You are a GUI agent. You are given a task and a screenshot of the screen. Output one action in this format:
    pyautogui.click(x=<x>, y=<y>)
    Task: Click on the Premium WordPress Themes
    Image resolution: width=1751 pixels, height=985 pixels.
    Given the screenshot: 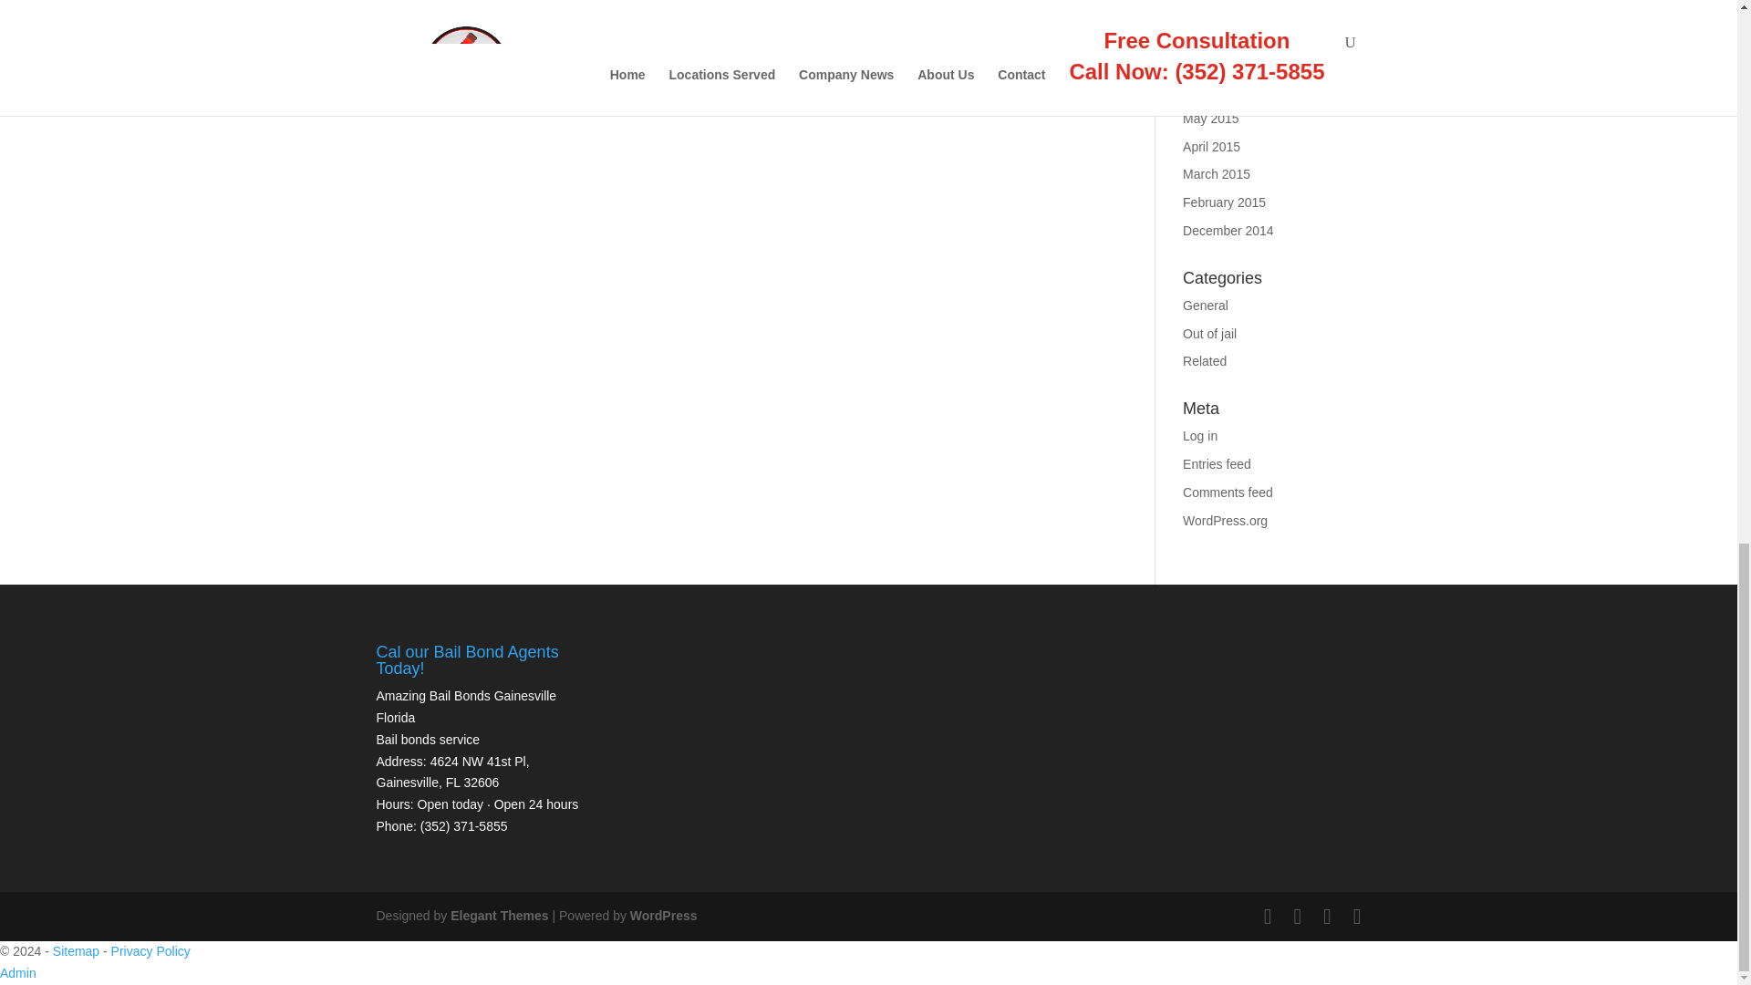 What is the action you would take?
    pyautogui.click(x=498, y=915)
    